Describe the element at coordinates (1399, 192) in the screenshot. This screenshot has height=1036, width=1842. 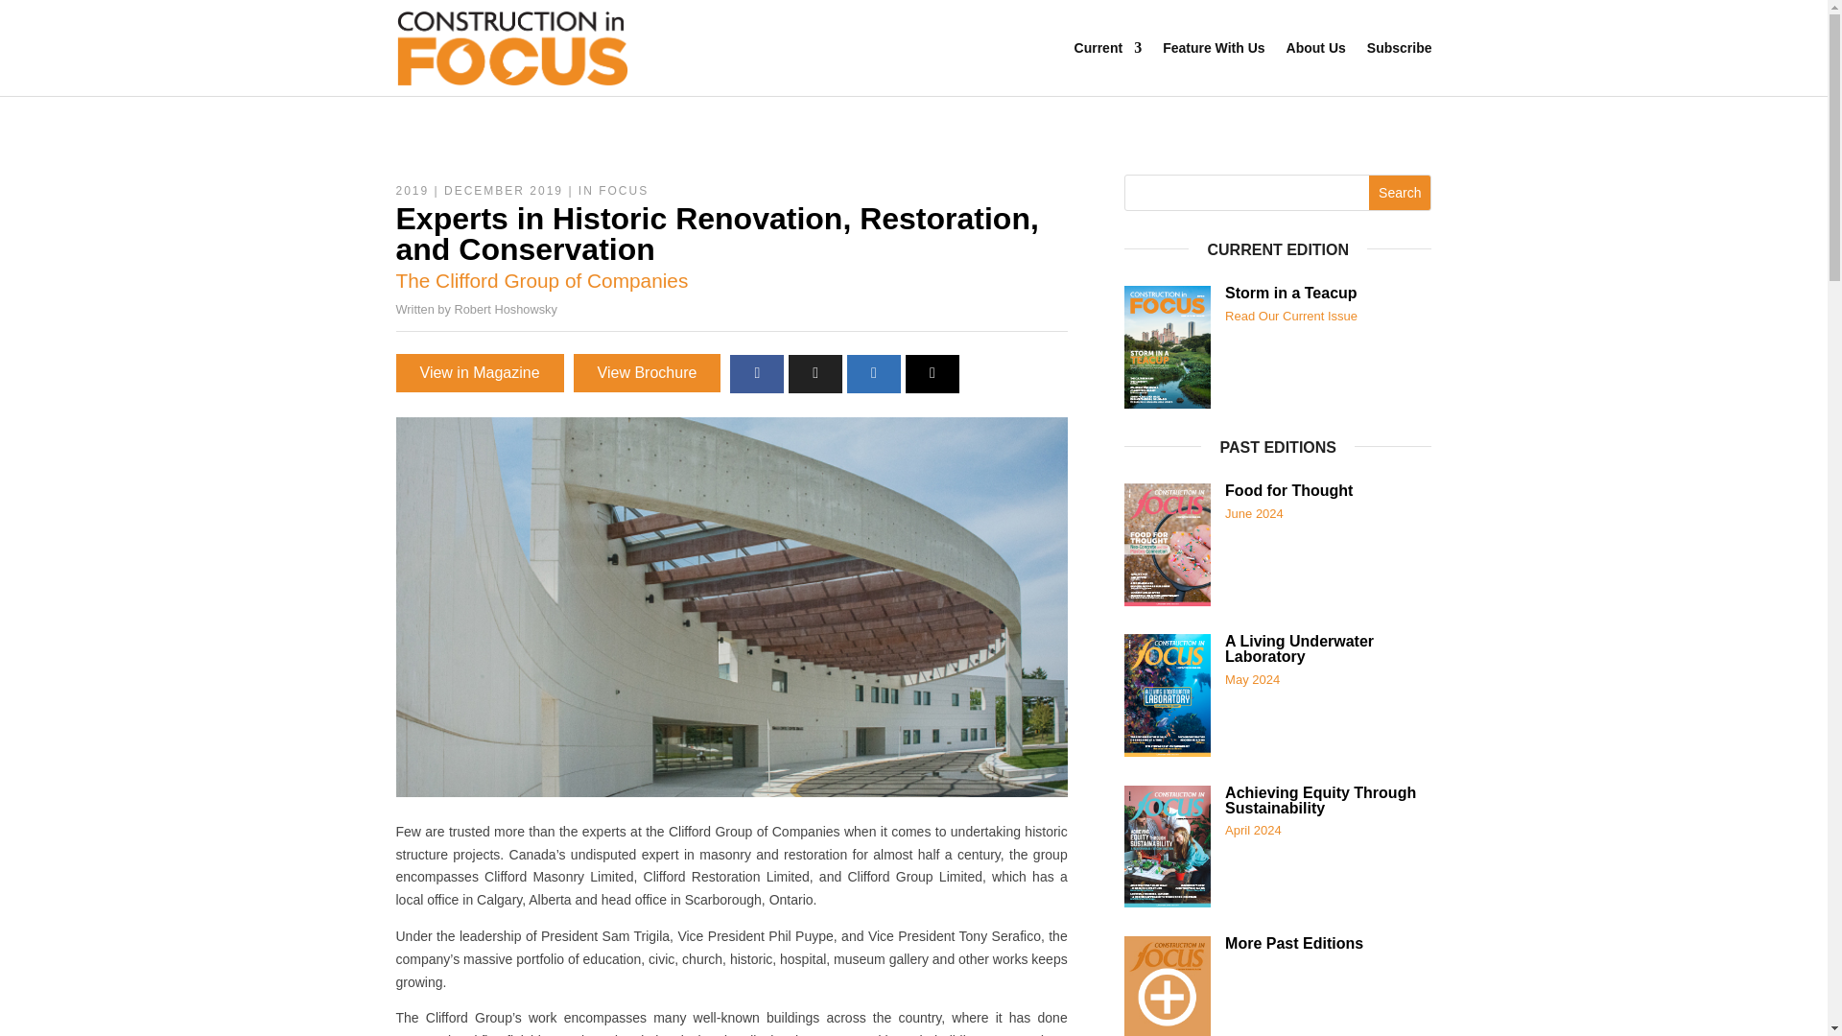
I see `Search` at that location.